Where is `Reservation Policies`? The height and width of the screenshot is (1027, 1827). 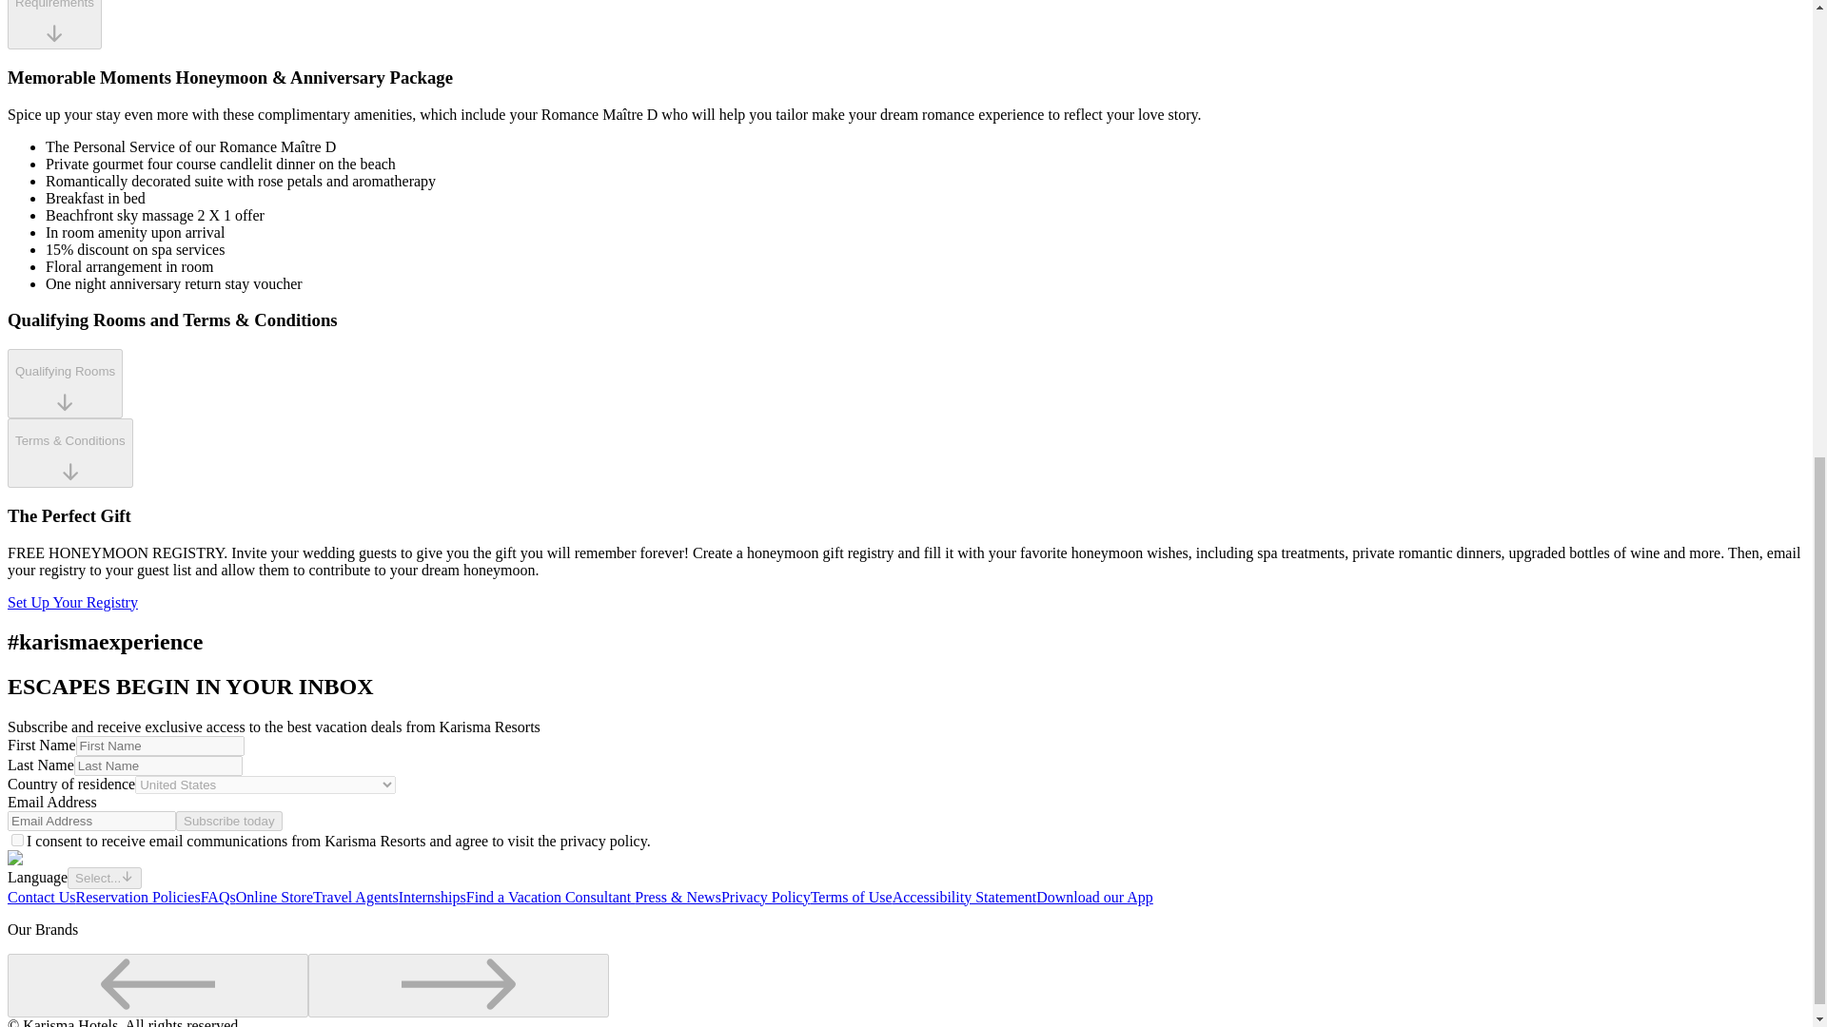
Reservation Policies is located at coordinates (139, 897).